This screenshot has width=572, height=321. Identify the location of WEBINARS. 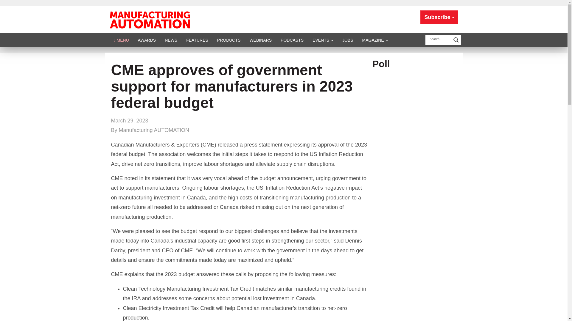
(260, 40).